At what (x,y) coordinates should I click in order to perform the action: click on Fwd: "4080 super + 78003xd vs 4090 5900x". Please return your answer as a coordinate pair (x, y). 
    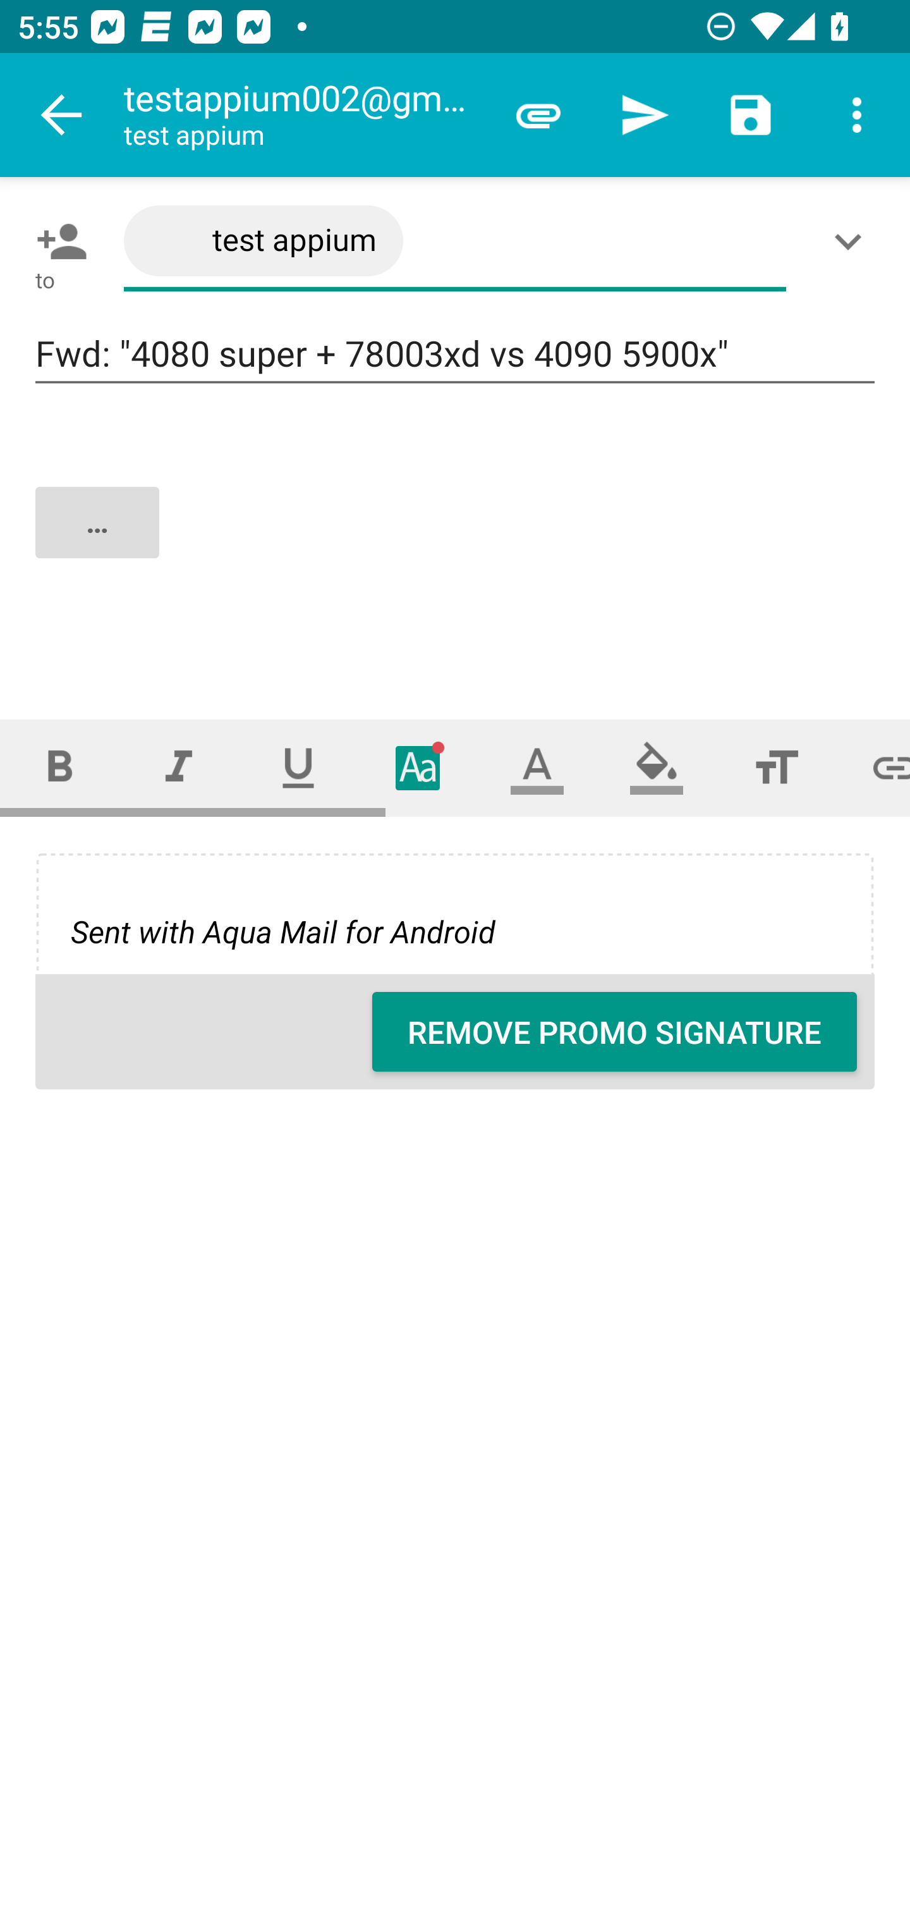
    Looking at the image, I should click on (455, 354).